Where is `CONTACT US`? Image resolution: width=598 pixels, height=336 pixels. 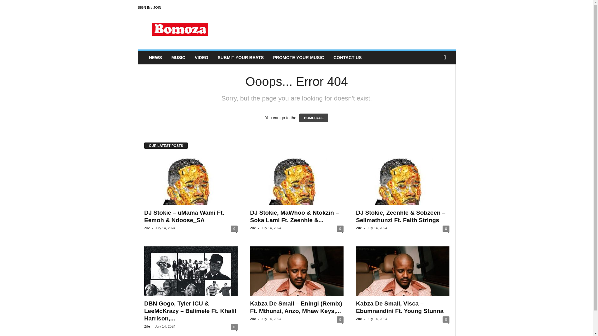 CONTACT US is located at coordinates (348, 58).